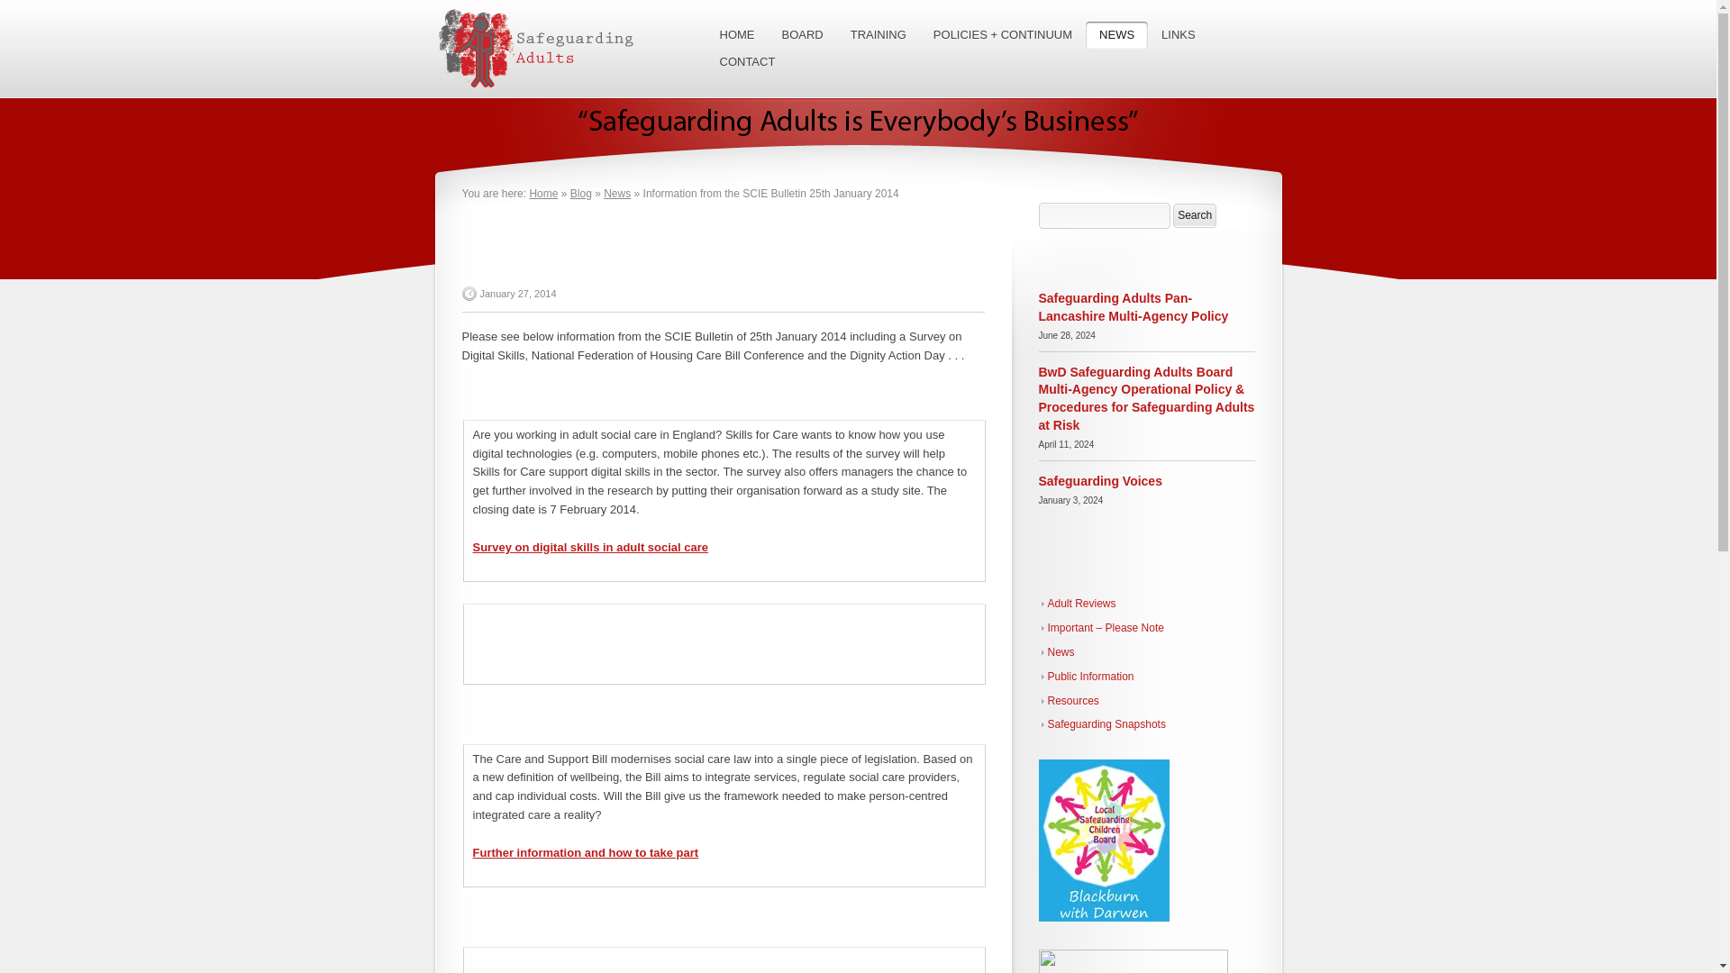  What do you see at coordinates (747, 62) in the screenshot?
I see `CONTACT` at bounding box center [747, 62].